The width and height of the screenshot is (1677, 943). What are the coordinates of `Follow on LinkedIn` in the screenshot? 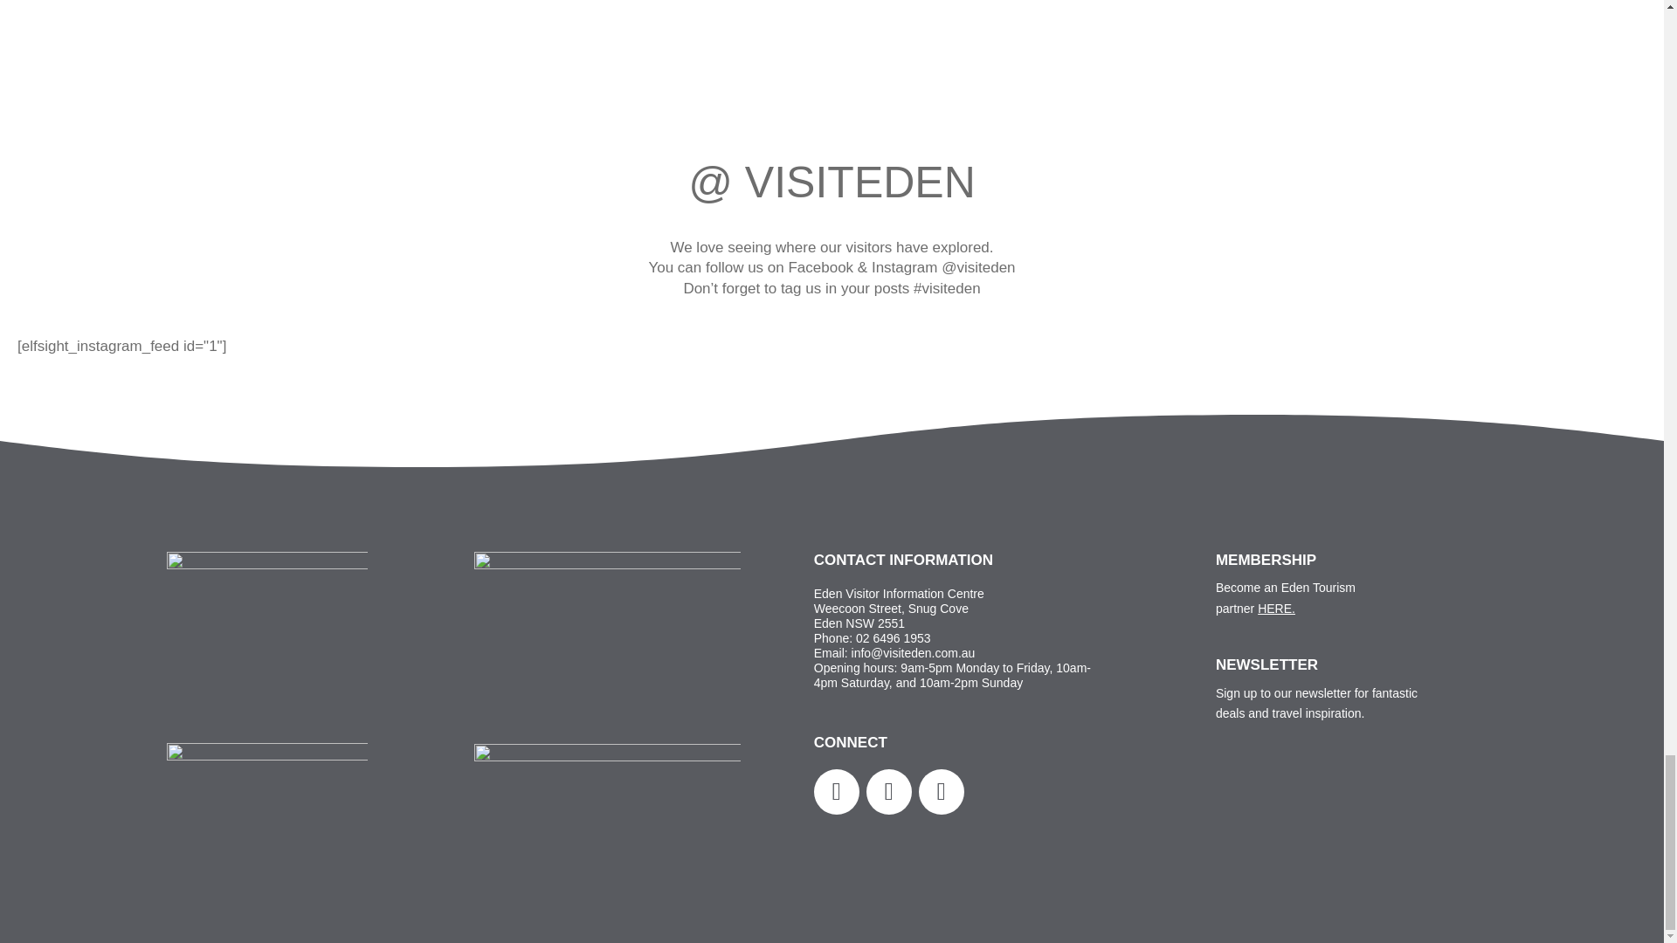 It's located at (942, 792).